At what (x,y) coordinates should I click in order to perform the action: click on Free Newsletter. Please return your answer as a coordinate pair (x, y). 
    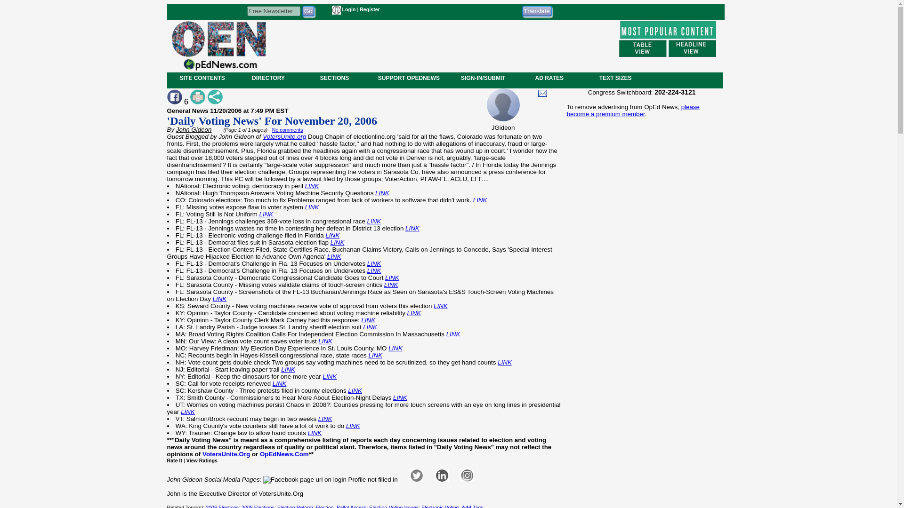
    Looking at the image, I should click on (273, 10).